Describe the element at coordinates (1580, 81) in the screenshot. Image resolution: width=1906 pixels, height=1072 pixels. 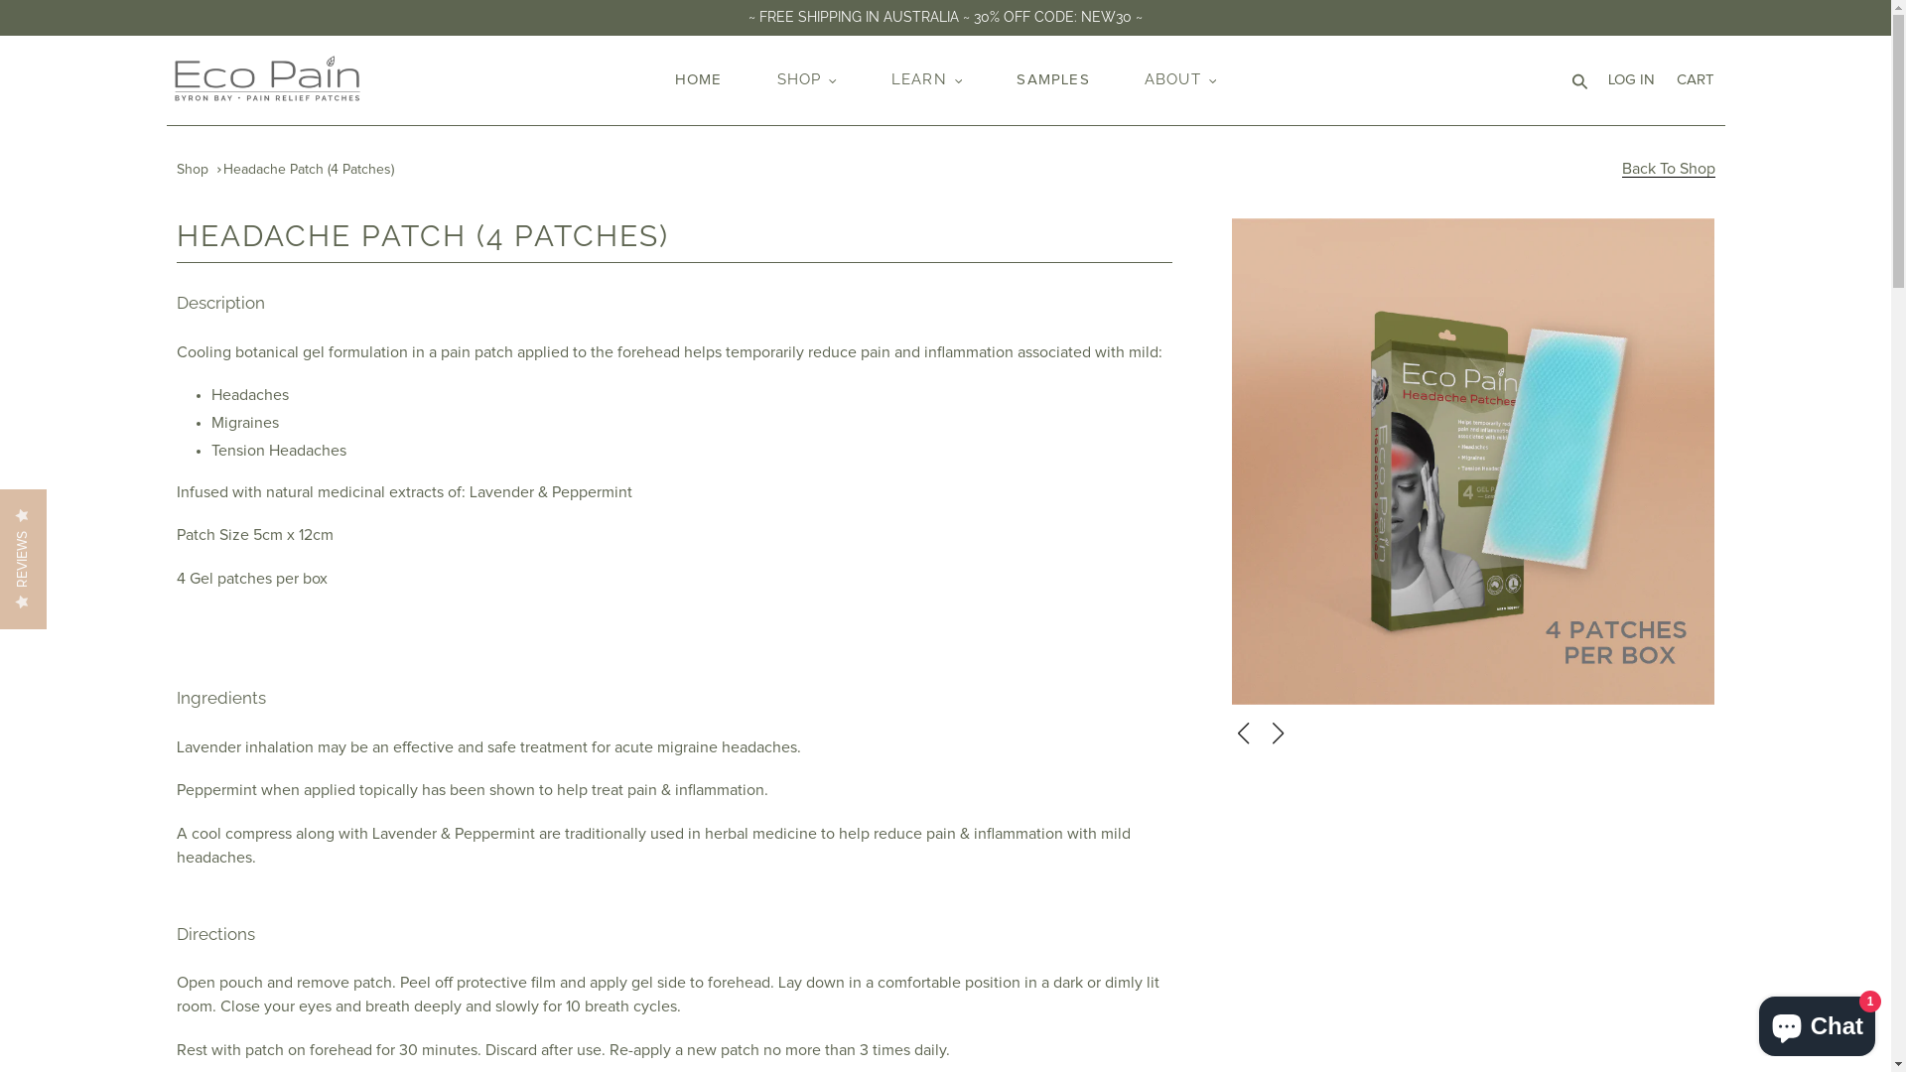
I see `Search` at that location.